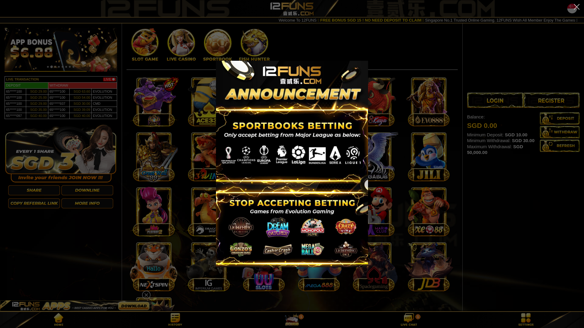 This screenshot has height=328, width=584. What do you see at coordinates (34, 159) in the screenshot?
I see `Copy Referrer Link` at bounding box center [34, 159].